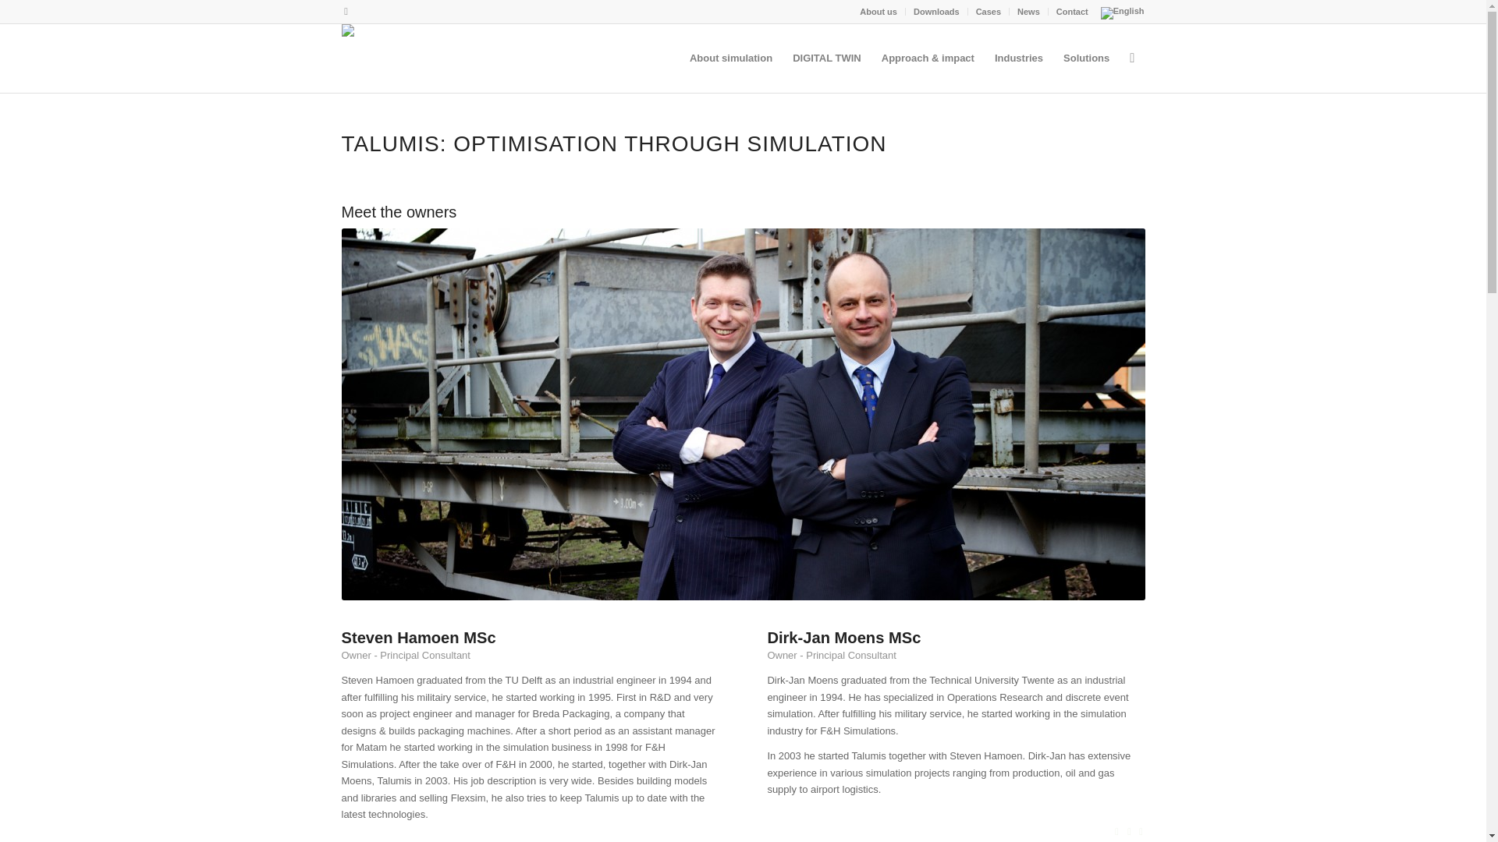 The width and height of the screenshot is (1498, 842). I want to click on talumis, so click(364, 31).